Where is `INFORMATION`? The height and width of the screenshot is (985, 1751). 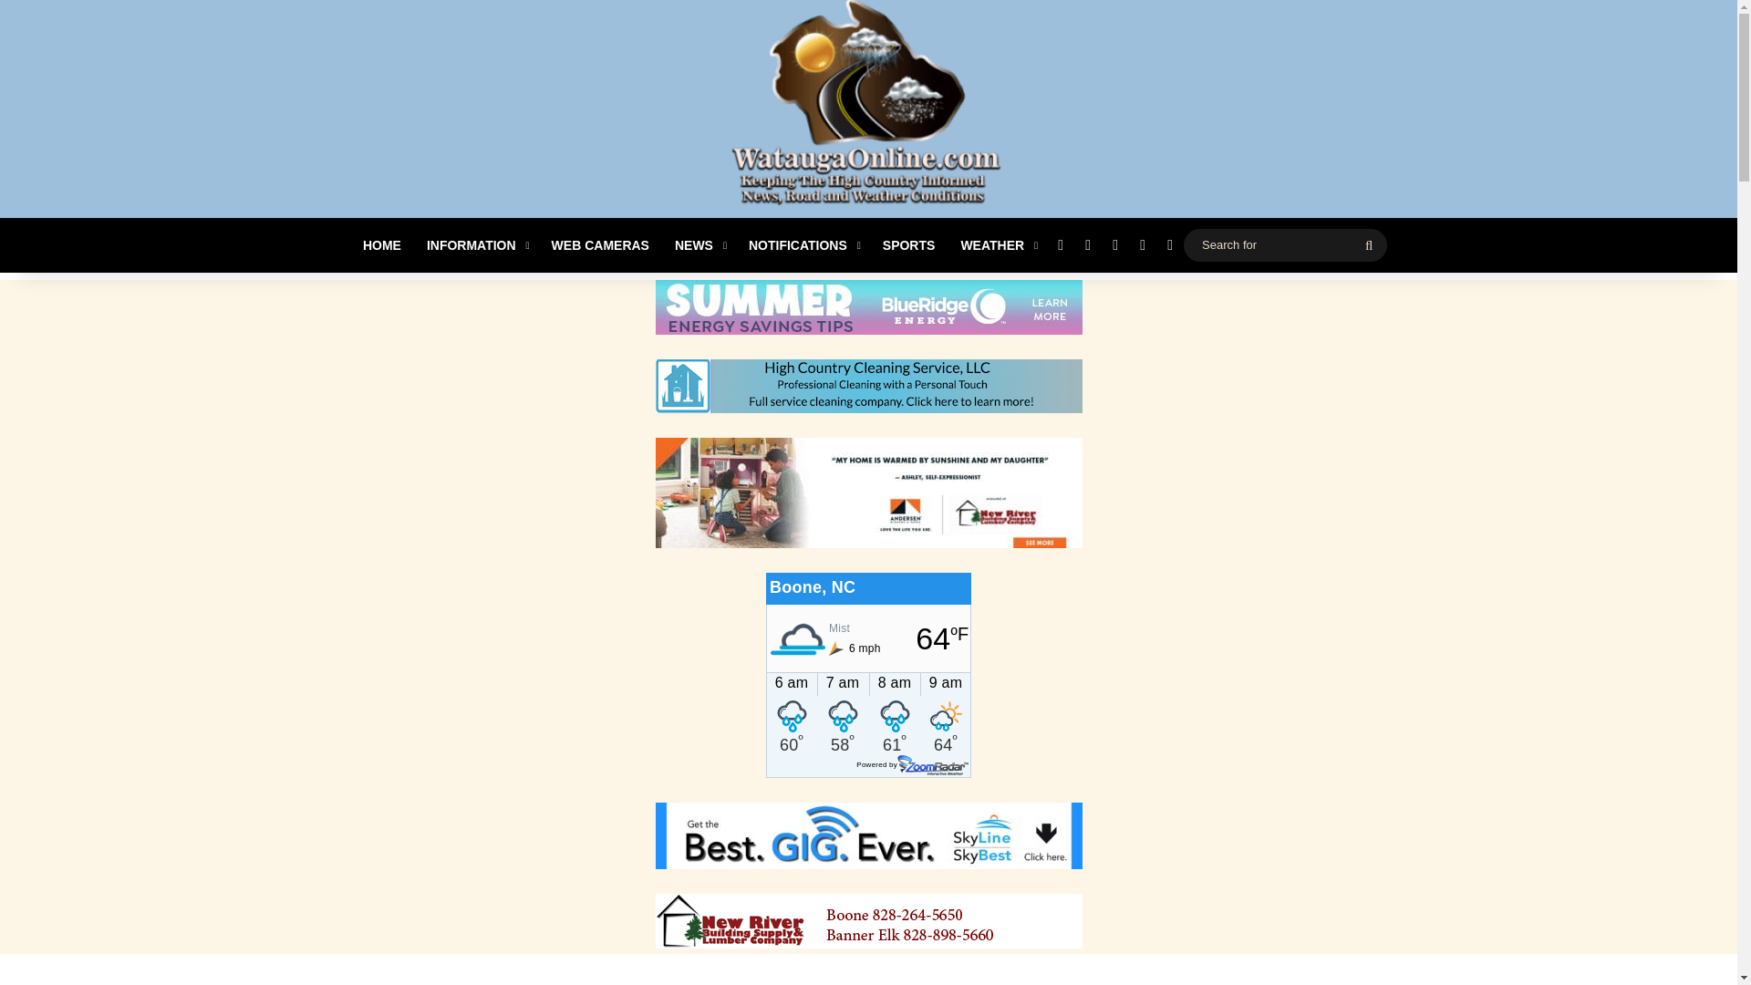
INFORMATION is located at coordinates (476, 244).